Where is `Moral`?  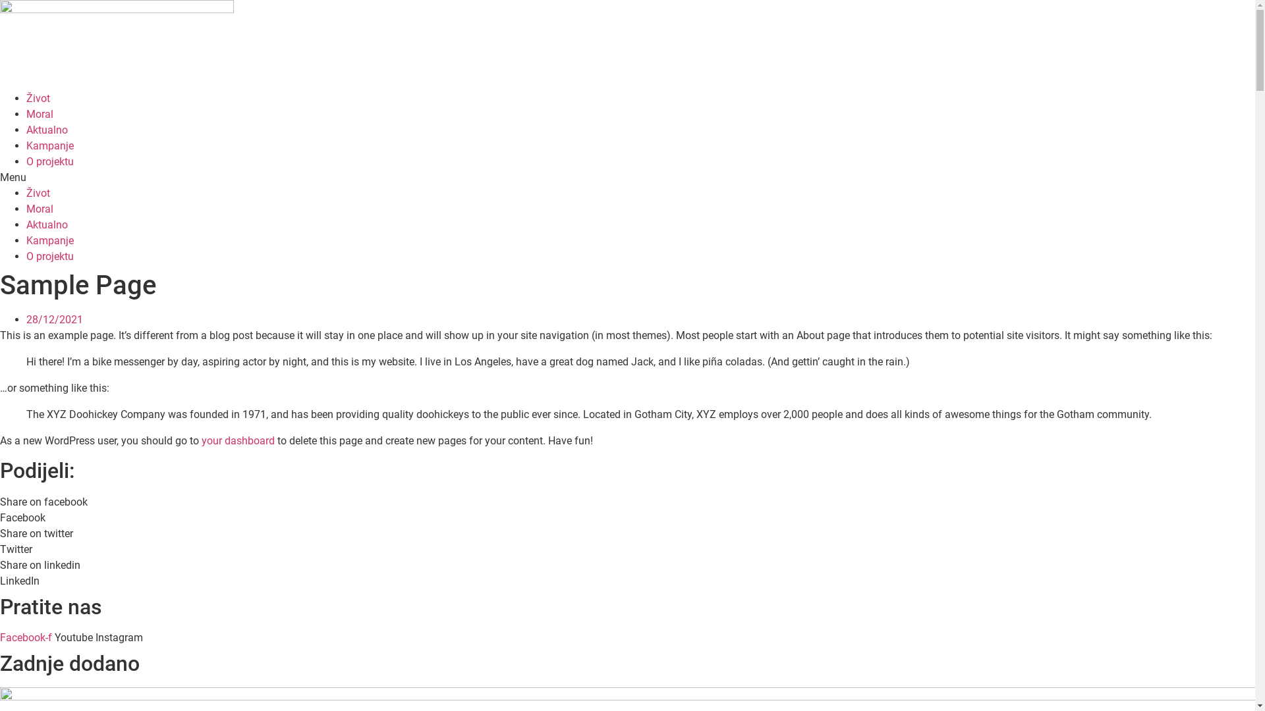 Moral is located at coordinates (40, 115).